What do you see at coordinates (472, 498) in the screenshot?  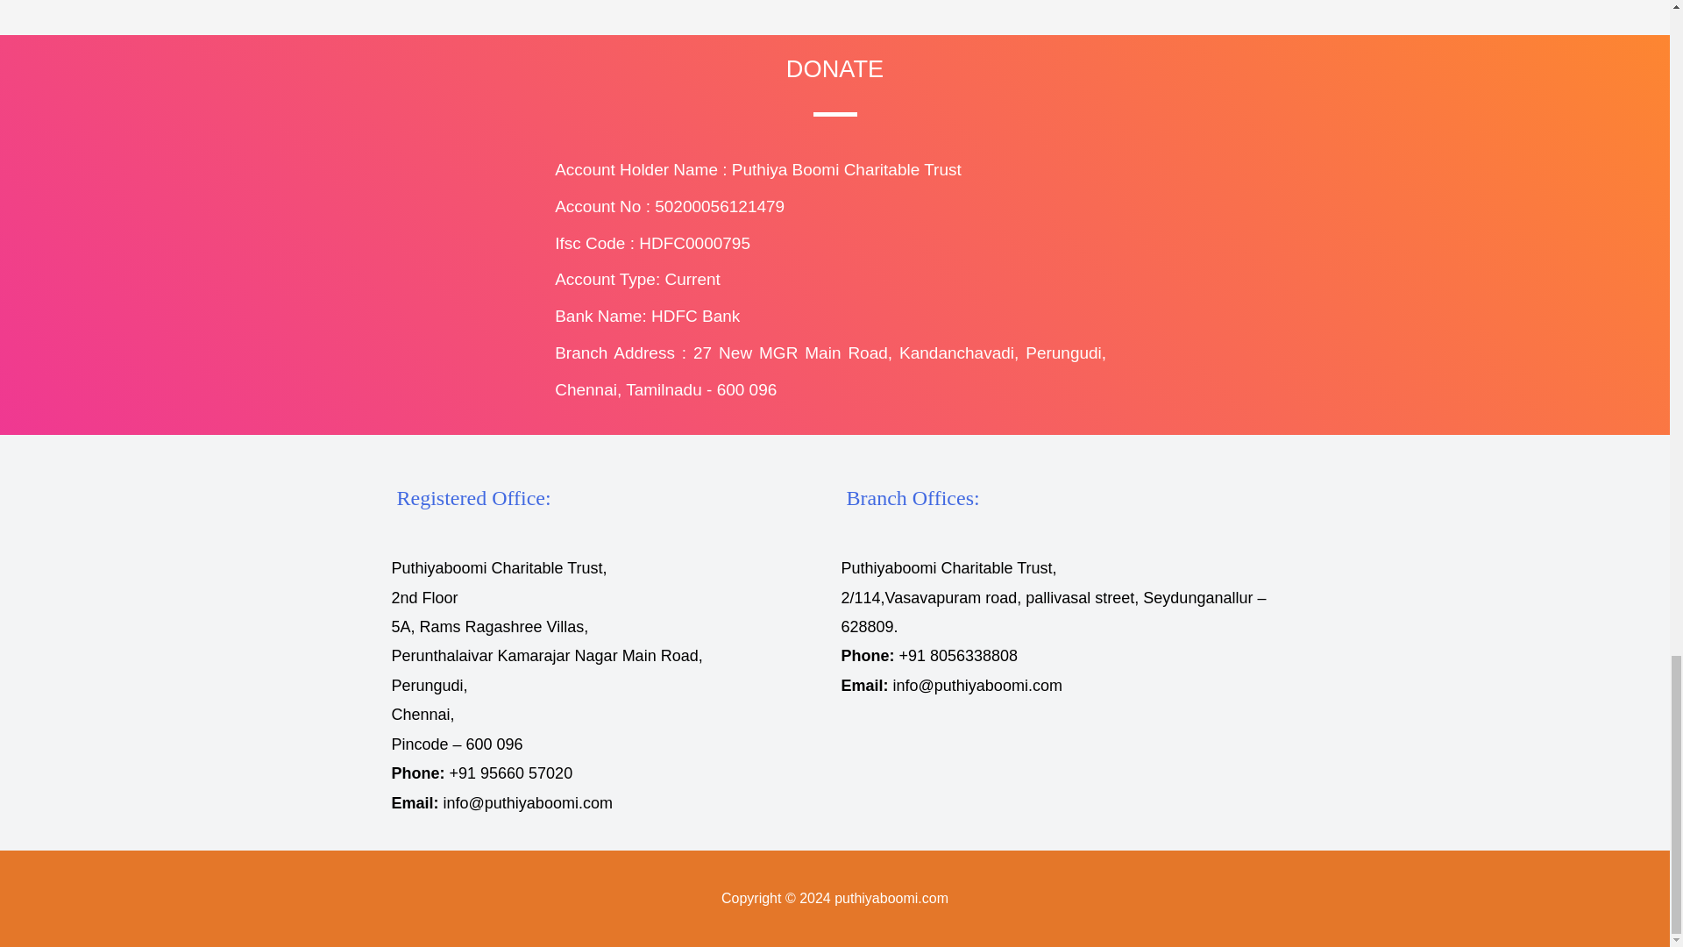 I see `Registered Office` at bounding box center [472, 498].